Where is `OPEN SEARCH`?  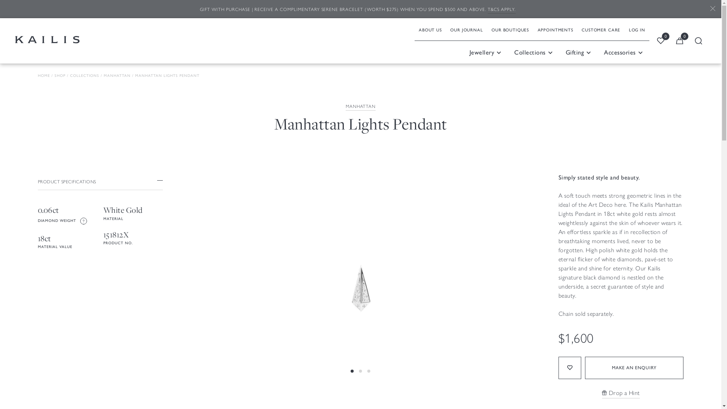
OPEN SEARCH is located at coordinates (699, 41).